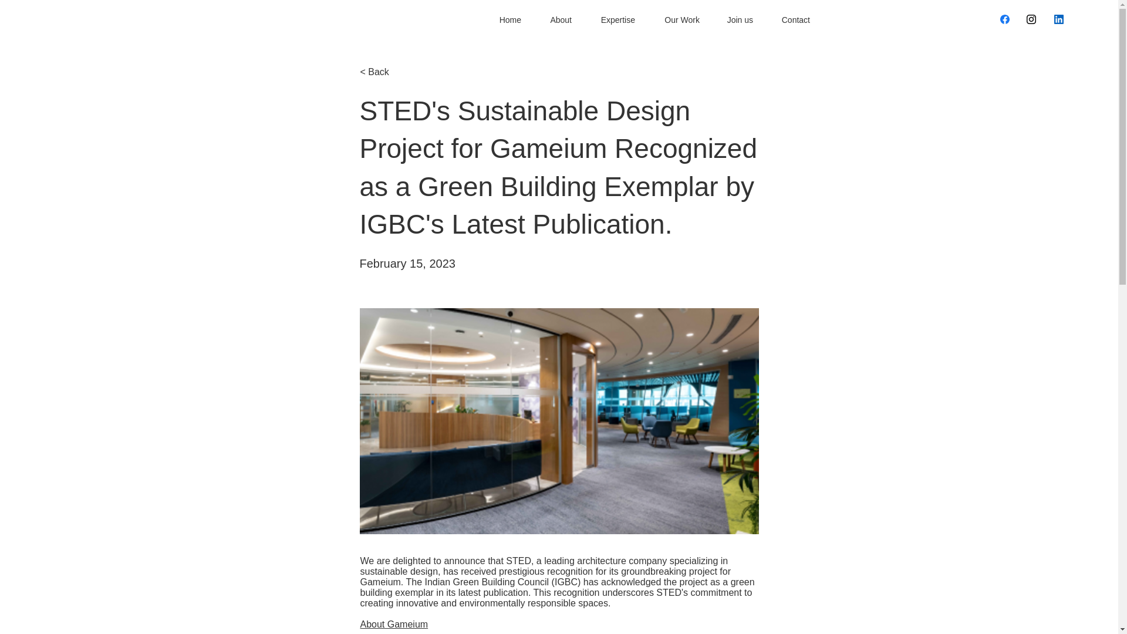 Image resolution: width=1127 pixels, height=634 pixels. Describe the element at coordinates (735, 20) in the screenshot. I see `Join us` at that location.